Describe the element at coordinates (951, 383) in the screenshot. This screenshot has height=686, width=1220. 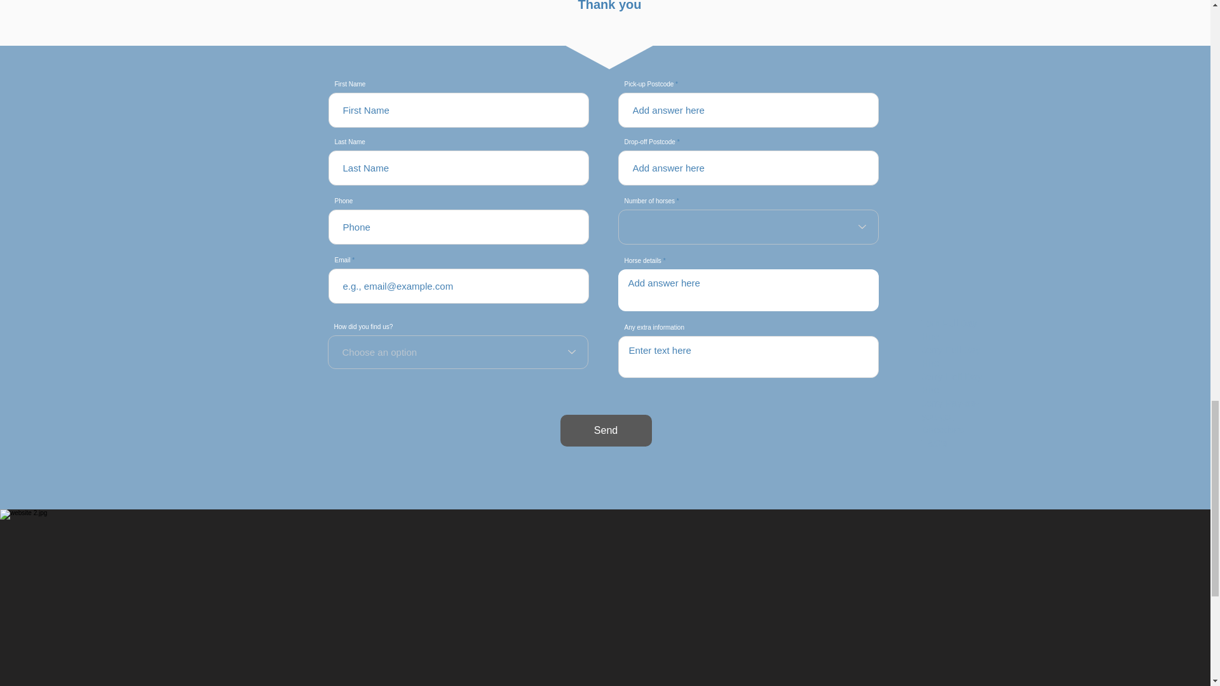
I see `Jerry Half Day Hire` at that location.